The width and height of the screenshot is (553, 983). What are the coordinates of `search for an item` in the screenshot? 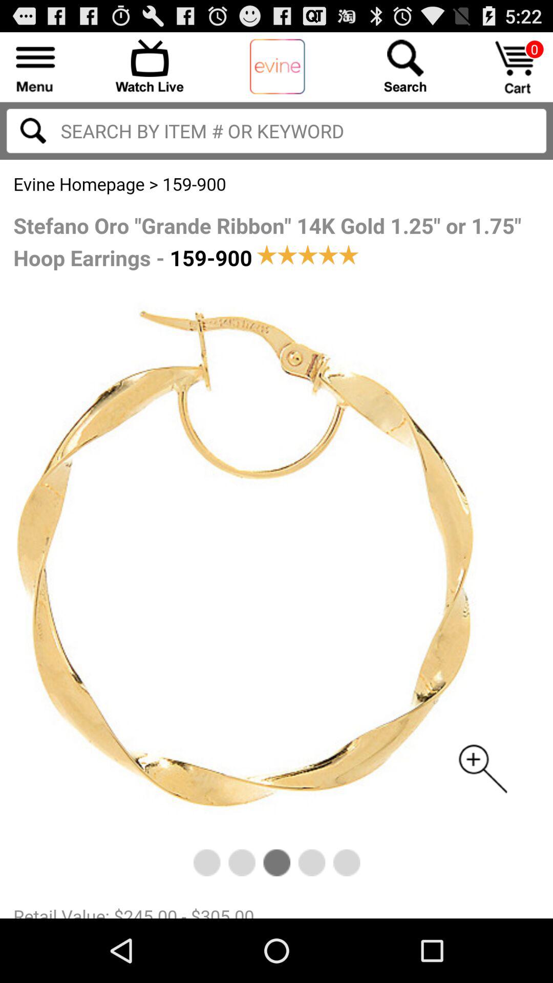 It's located at (405, 66).